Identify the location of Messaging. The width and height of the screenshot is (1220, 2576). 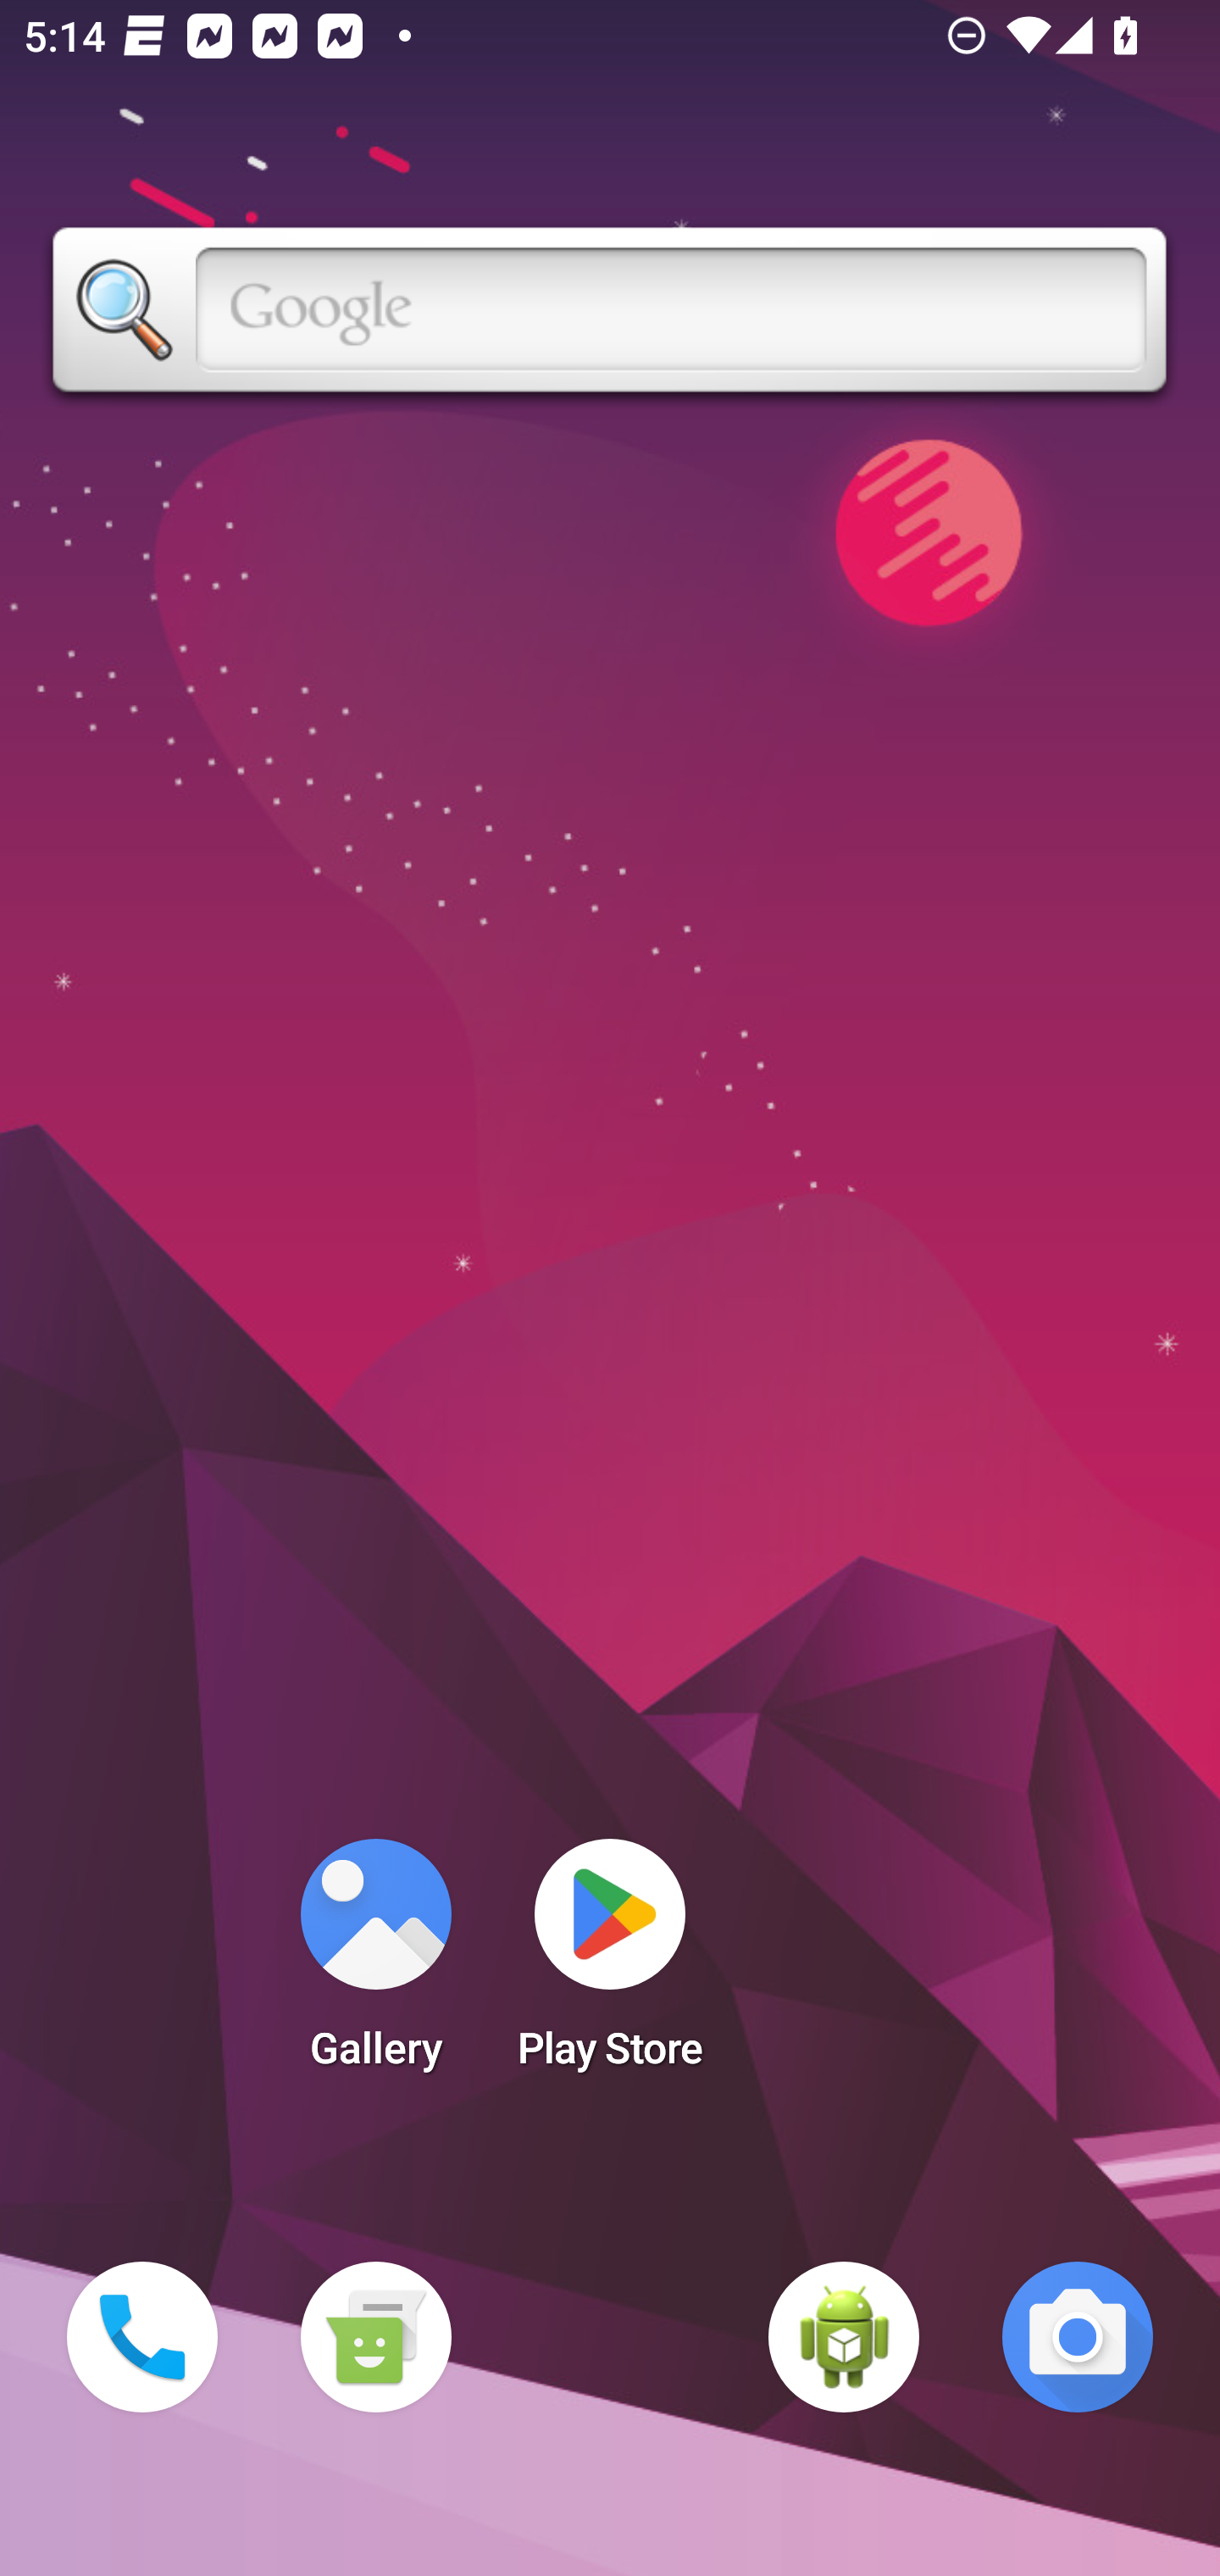
(375, 2337).